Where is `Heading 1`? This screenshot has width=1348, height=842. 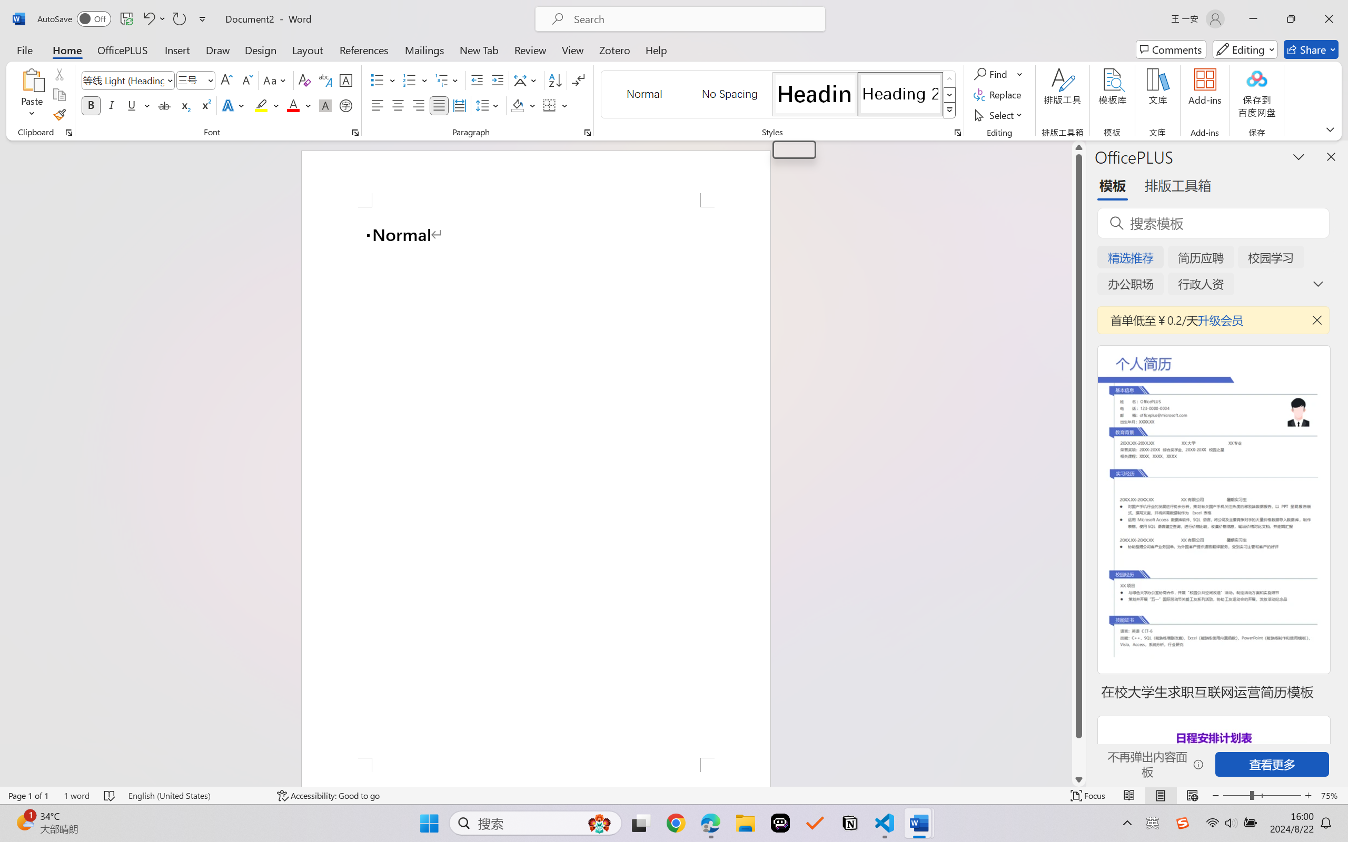
Heading 1 is located at coordinates (815, 94).